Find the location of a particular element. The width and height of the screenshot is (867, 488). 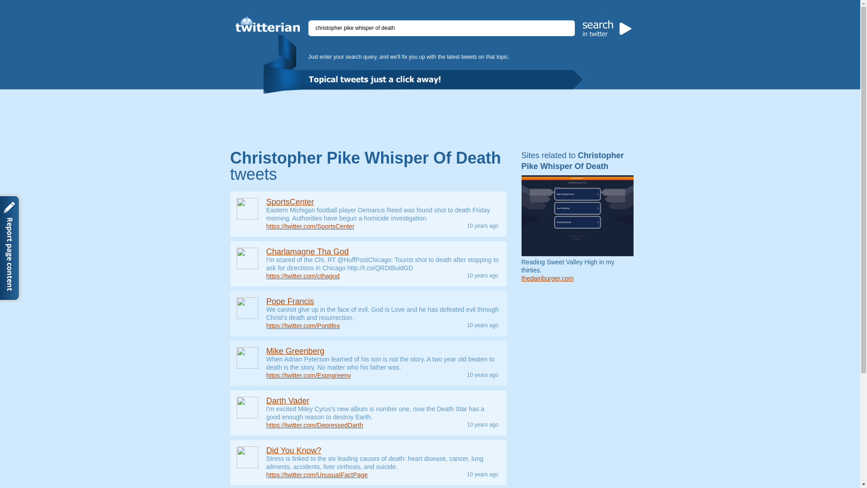

Darth Vader is located at coordinates (288, 400).